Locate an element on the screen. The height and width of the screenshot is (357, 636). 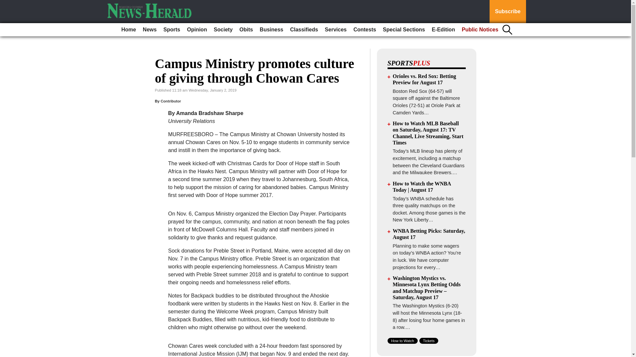
Special Sections is located at coordinates (404, 30).